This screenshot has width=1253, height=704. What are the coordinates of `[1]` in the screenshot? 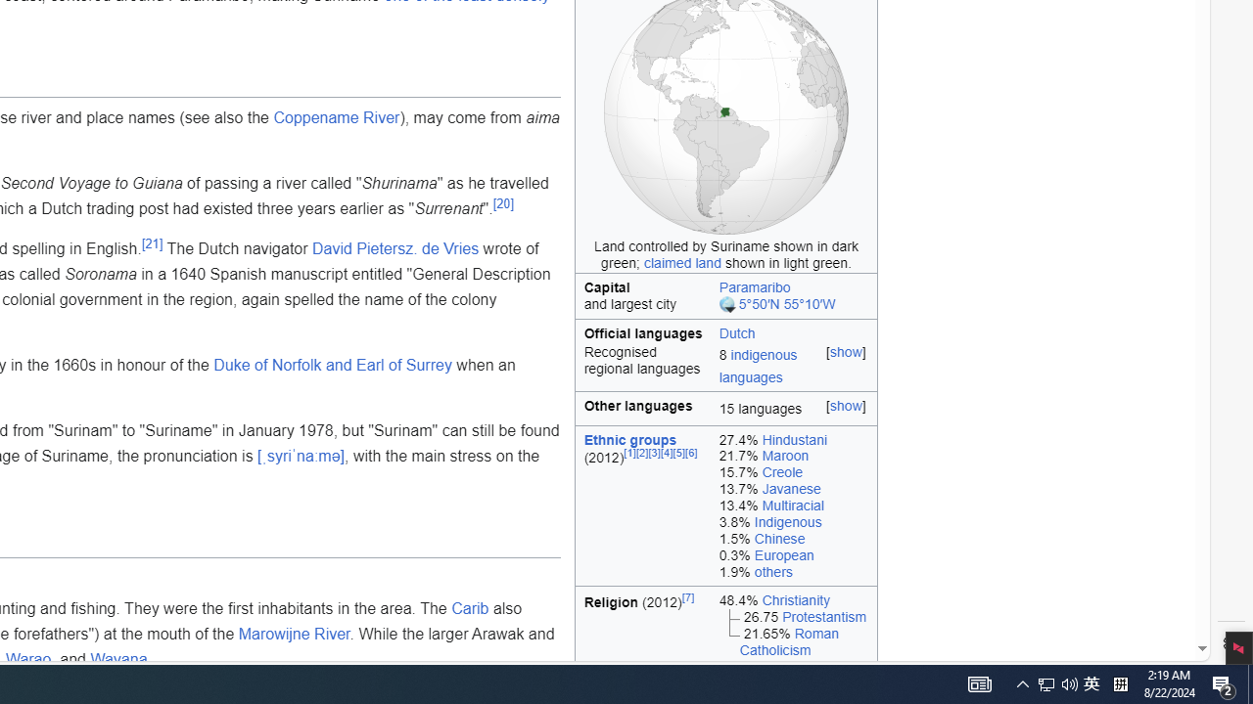 It's located at (630, 454).